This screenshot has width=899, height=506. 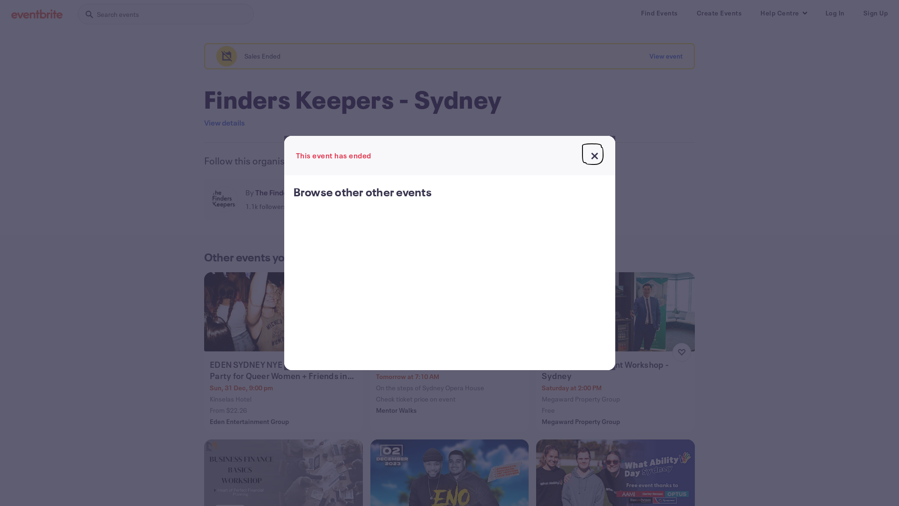 What do you see at coordinates (616, 370) in the screenshot?
I see `Property Investment Workshop - Sydney` at bounding box center [616, 370].